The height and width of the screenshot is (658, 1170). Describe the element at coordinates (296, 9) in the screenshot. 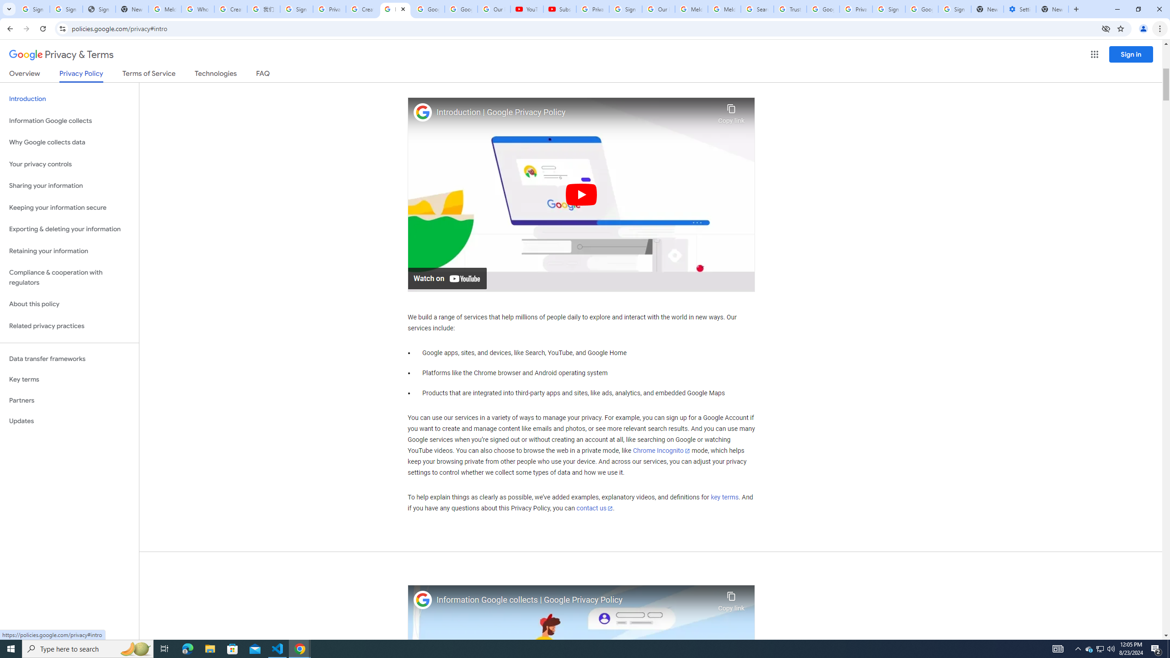

I see `Sign in - Google Accounts` at that location.